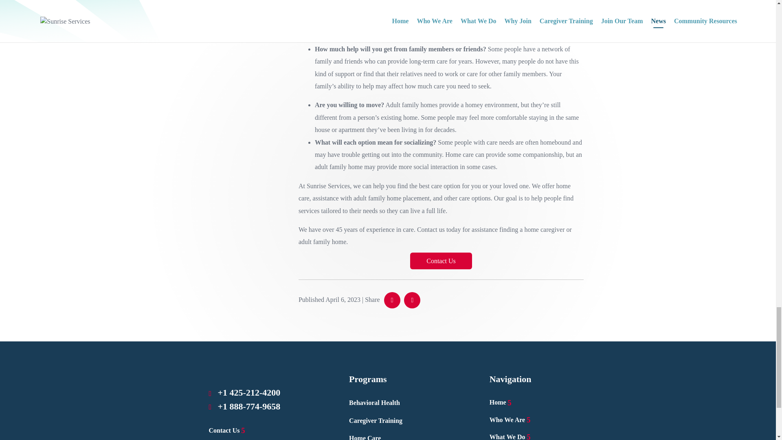  Describe the element at coordinates (441, 261) in the screenshot. I see `Contact Us` at that location.